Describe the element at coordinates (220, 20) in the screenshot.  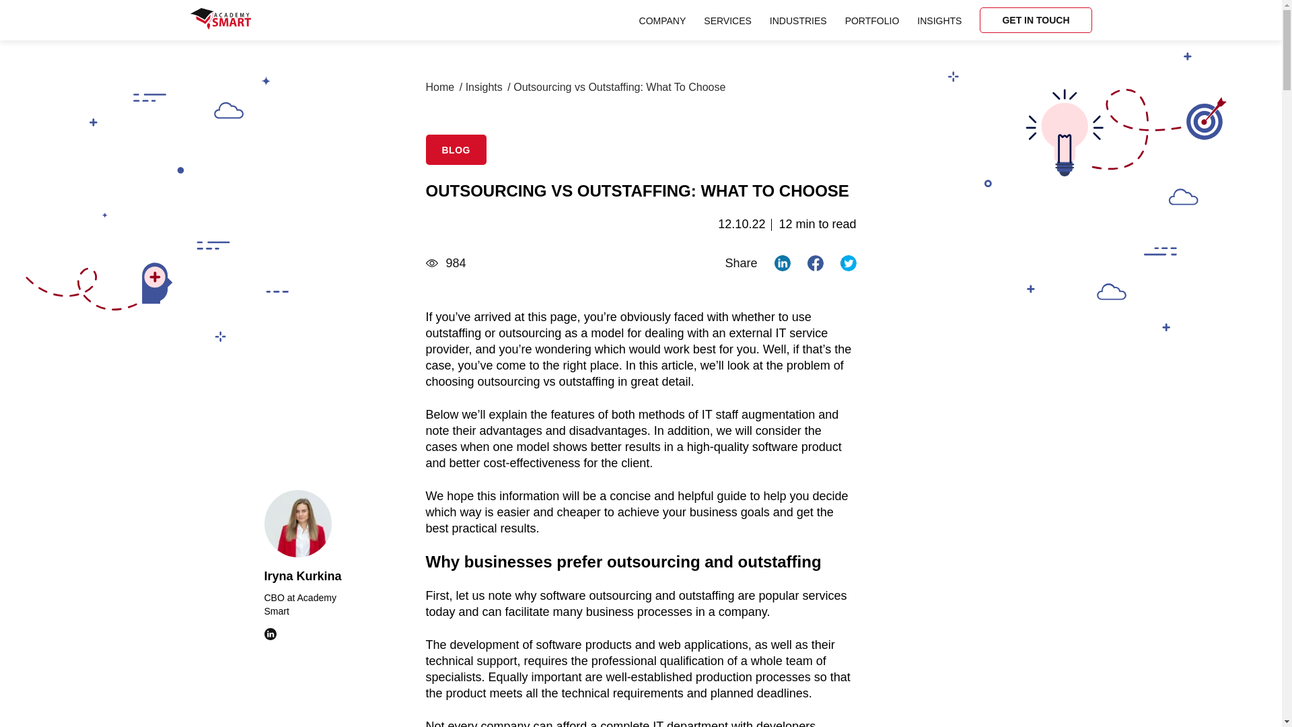
I see `Academy SMART` at that location.